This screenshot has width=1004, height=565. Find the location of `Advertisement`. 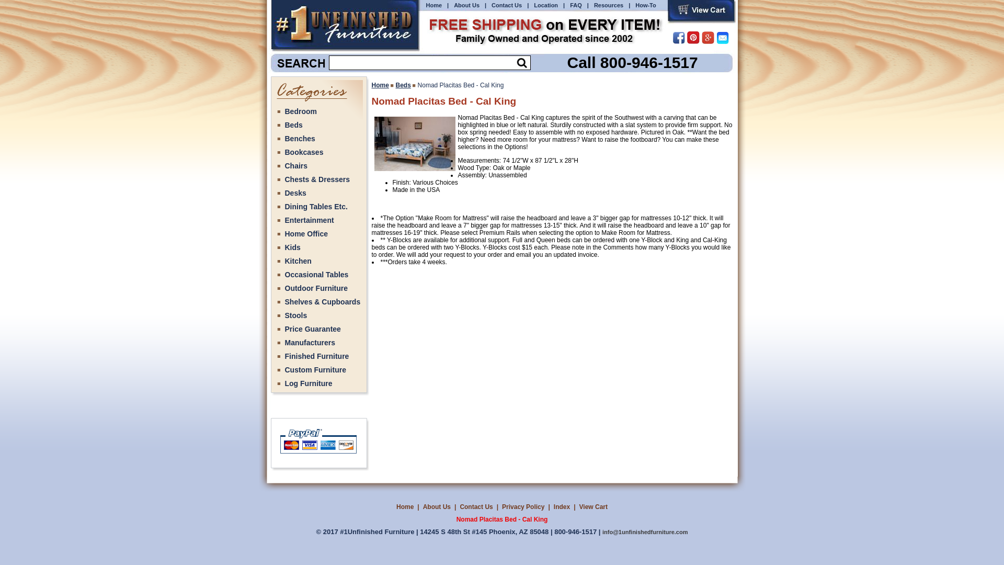

Advertisement is located at coordinates (501, 354).